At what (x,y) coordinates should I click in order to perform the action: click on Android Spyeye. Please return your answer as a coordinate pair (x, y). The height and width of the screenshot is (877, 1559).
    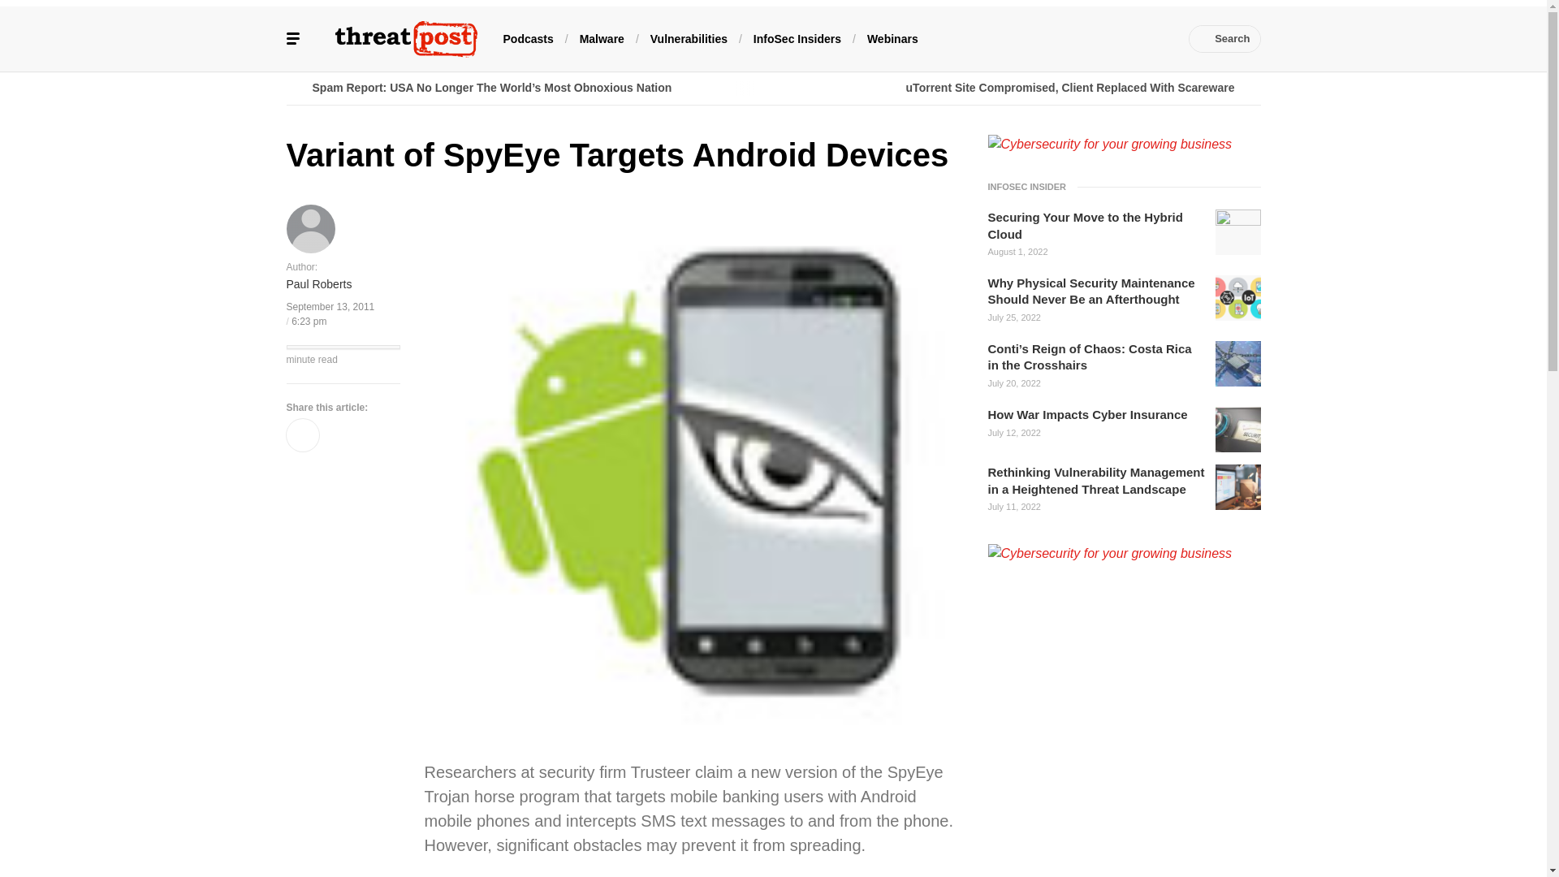
    Looking at the image, I should click on (922, 875).